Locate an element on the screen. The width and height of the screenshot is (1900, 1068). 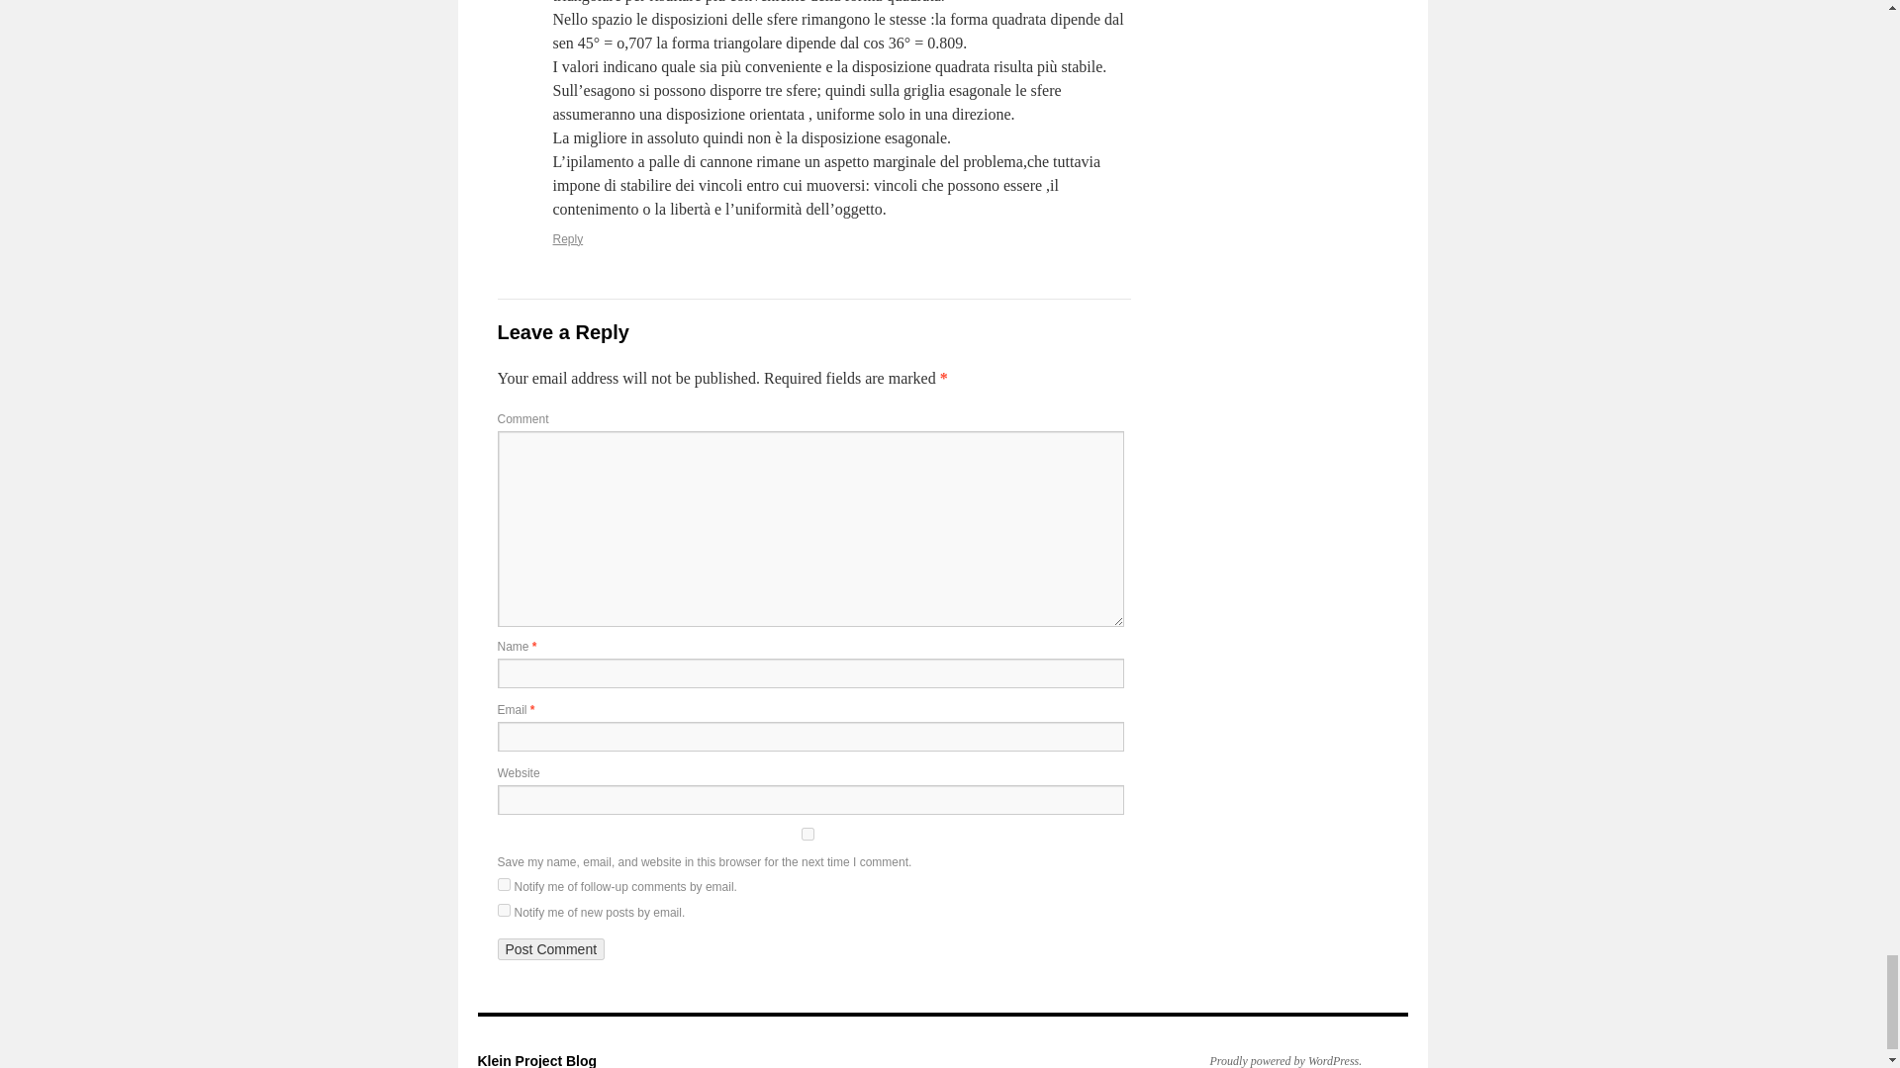
subscribe is located at coordinates (503, 910).